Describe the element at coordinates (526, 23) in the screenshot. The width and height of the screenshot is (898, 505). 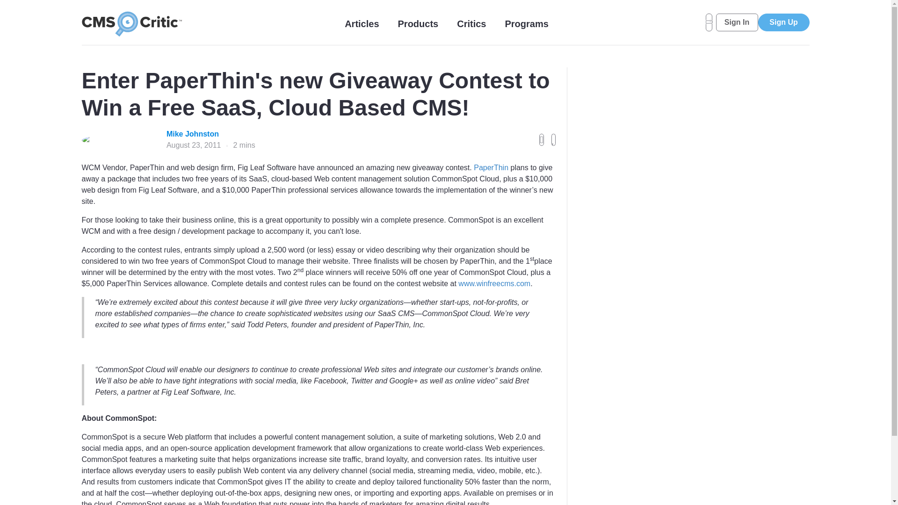
I see `Programs` at that location.